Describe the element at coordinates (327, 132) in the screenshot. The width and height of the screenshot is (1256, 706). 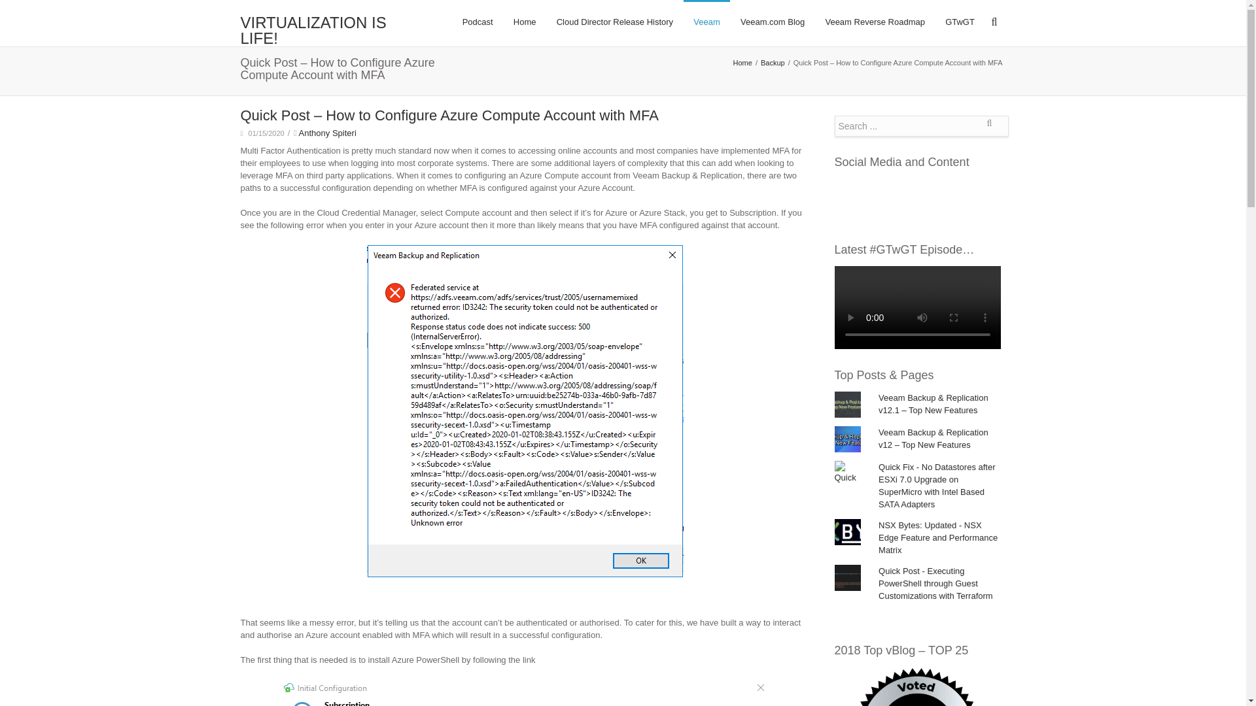
I see `Posts by Anthony Spiteri` at that location.